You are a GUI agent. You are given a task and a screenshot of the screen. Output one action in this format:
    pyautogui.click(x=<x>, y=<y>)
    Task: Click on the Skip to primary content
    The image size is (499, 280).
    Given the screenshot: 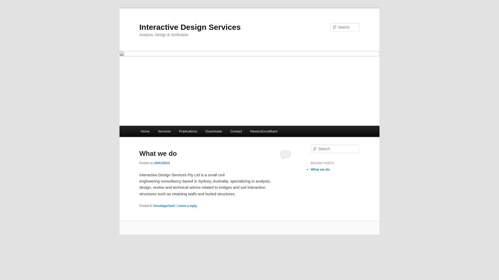 What is the action you would take?
    pyautogui.click(x=164, y=132)
    